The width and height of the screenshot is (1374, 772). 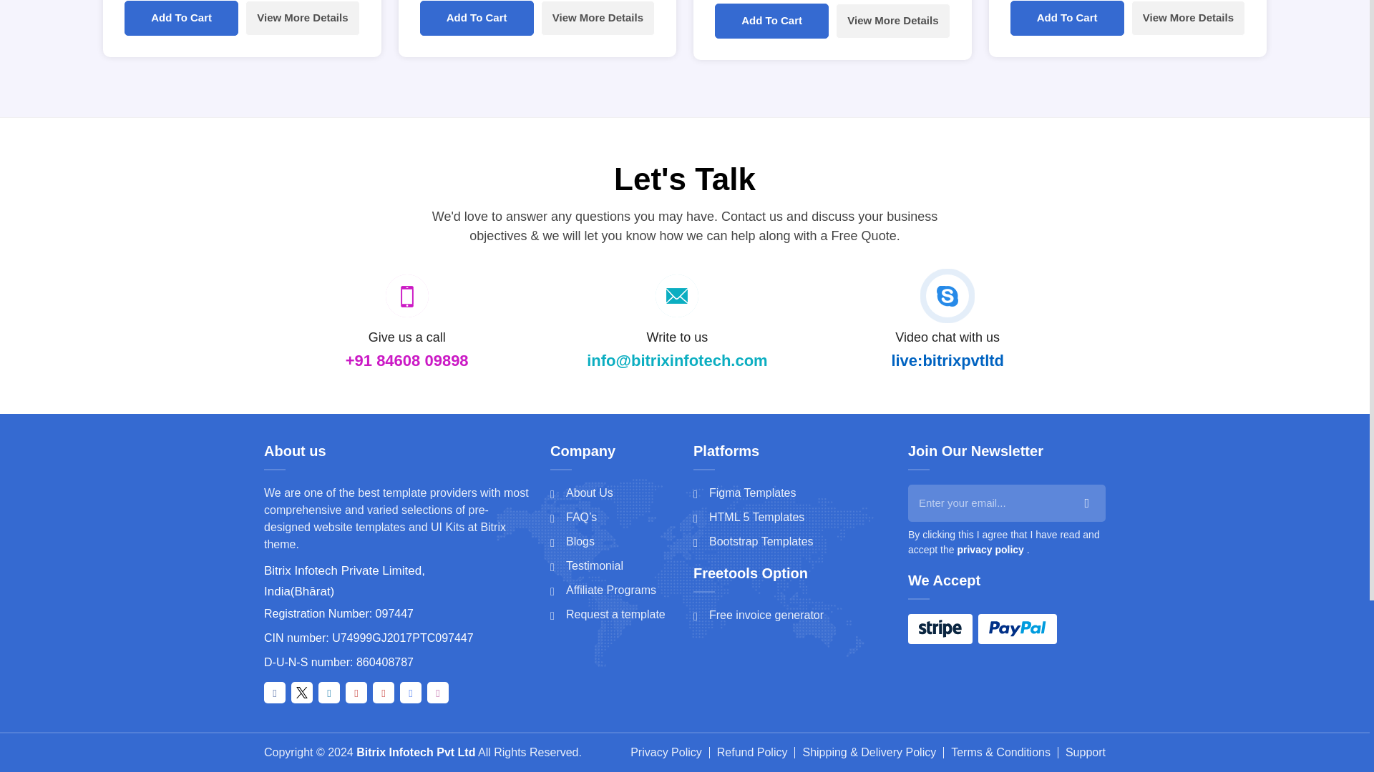 I want to click on Linkedin, so click(x=329, y=692).